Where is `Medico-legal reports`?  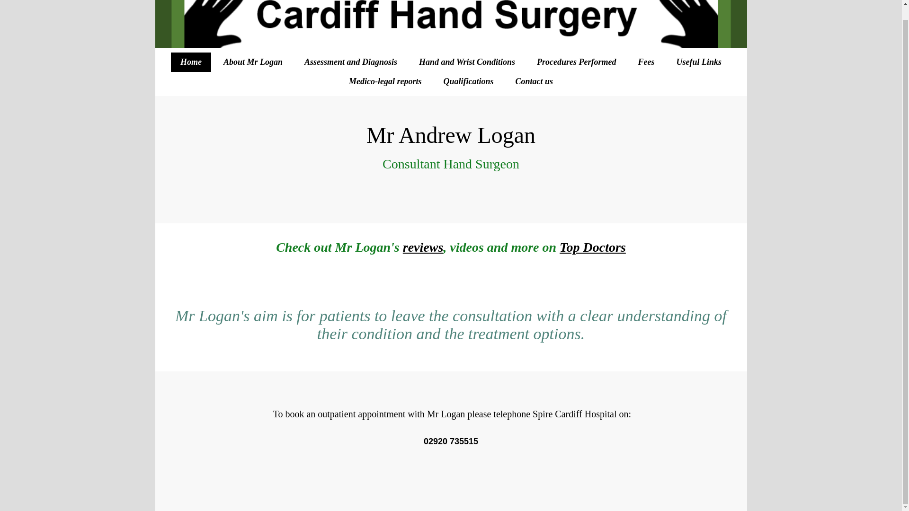
Medico-legal reports is located at coordinates (385, 81).